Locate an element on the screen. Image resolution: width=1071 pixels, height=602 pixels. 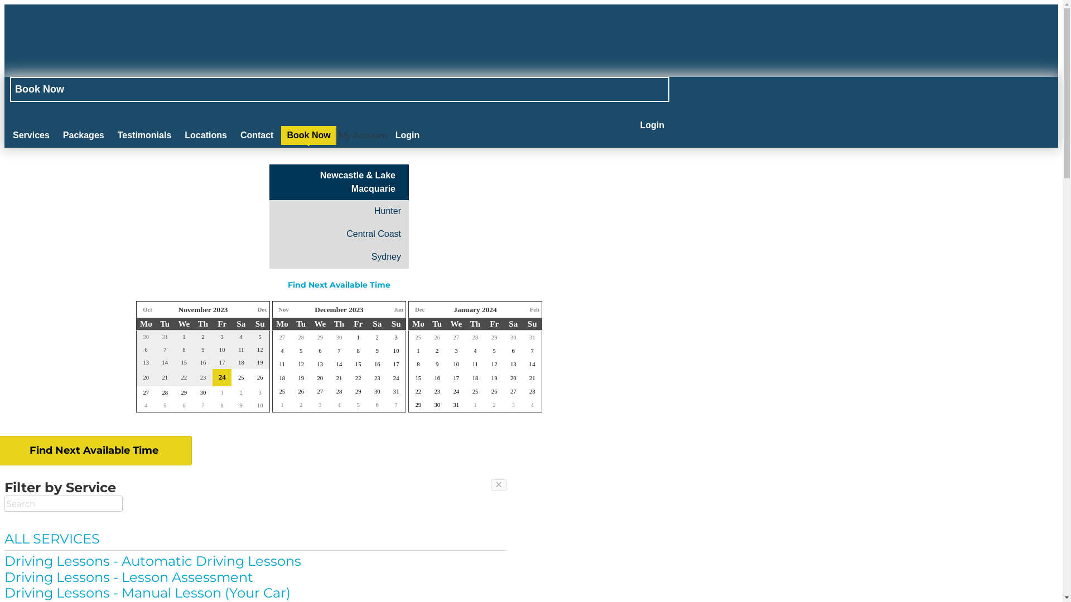
3 is located at coordinates (396, 338).